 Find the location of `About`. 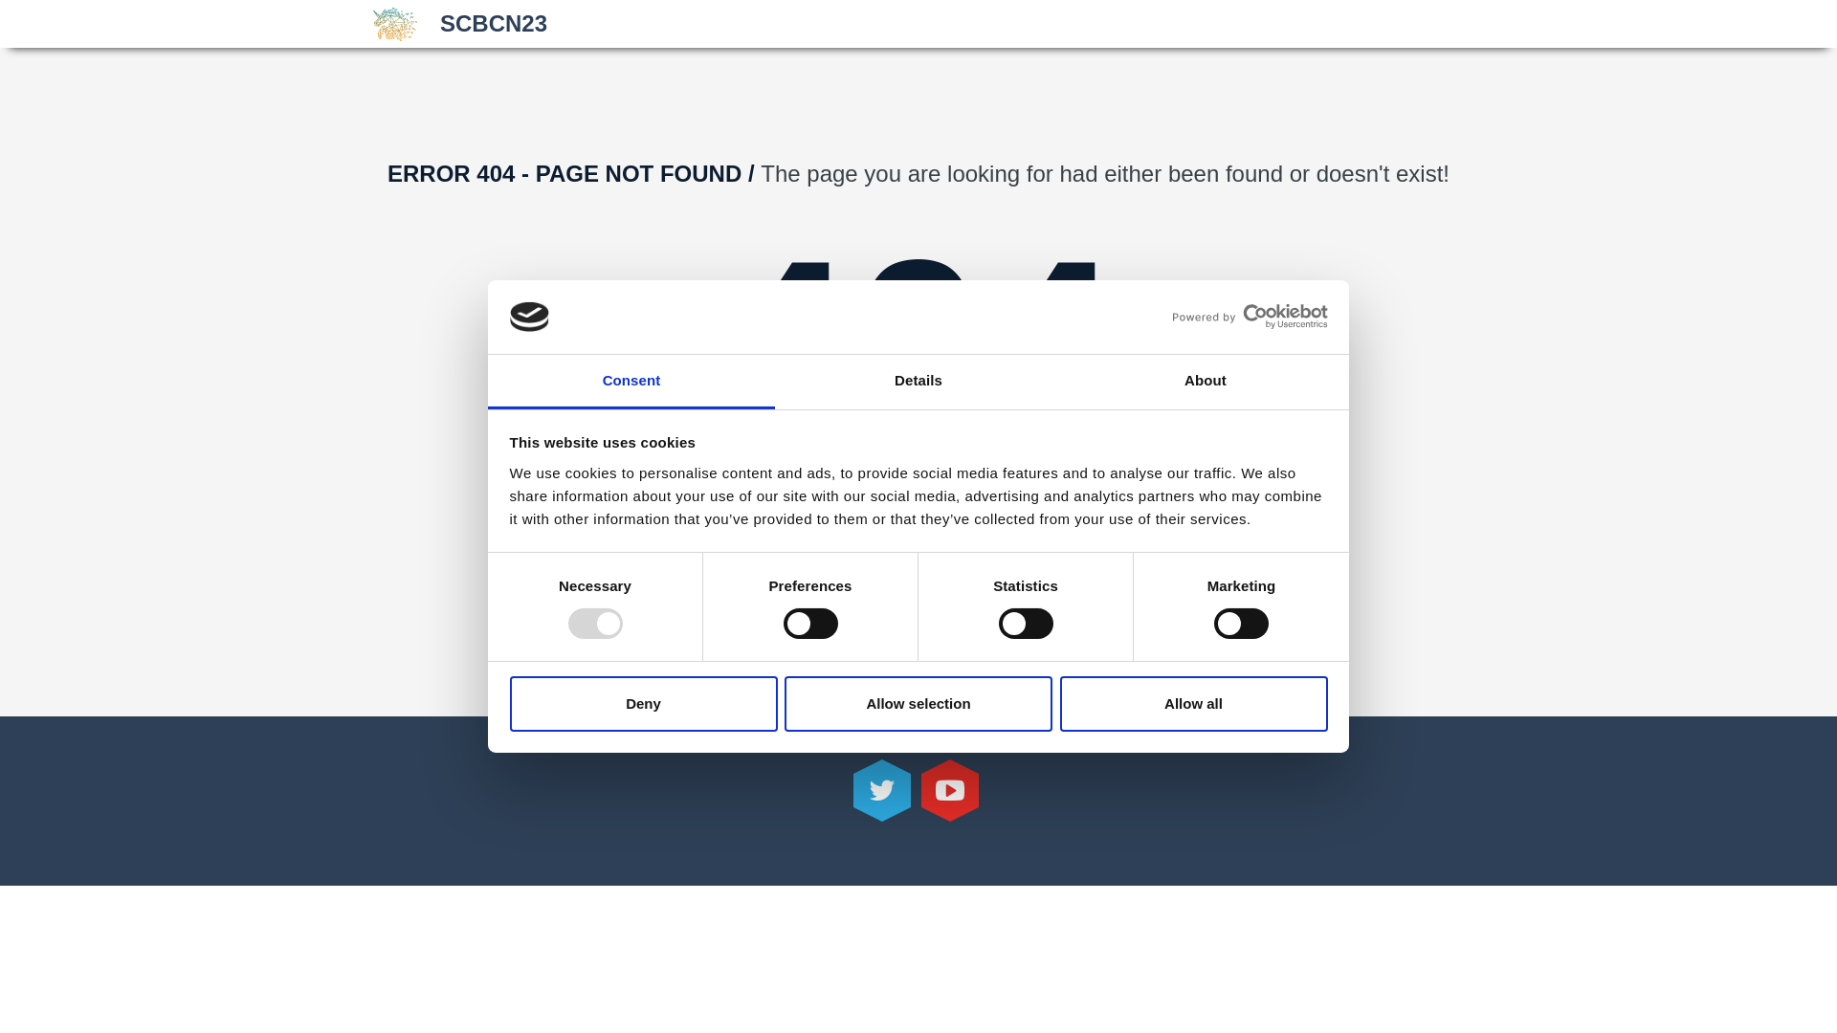

About is located at coordinates (1206, 383).